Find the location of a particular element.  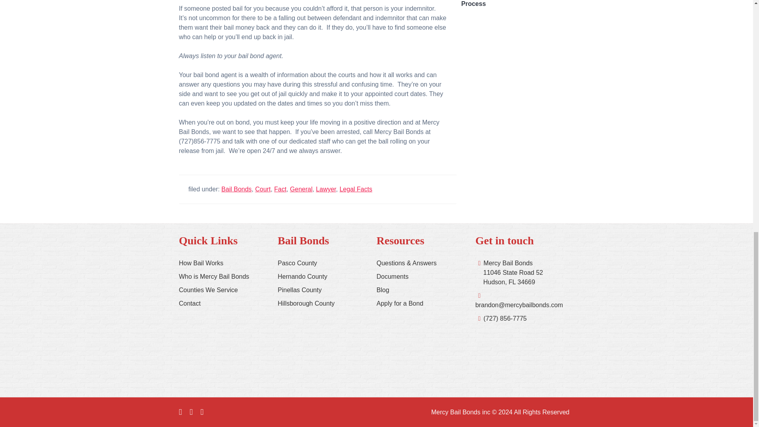

Fact is located at coordinates (280, 189).